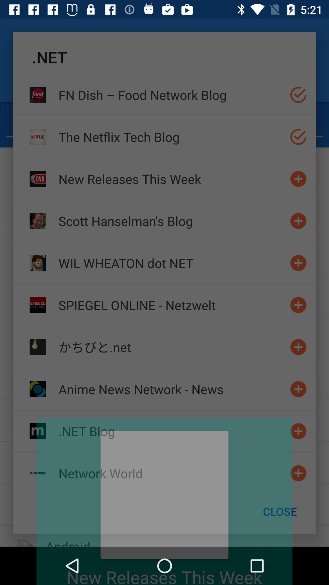  I want to click on add website to bookmark, so click(299, 431).